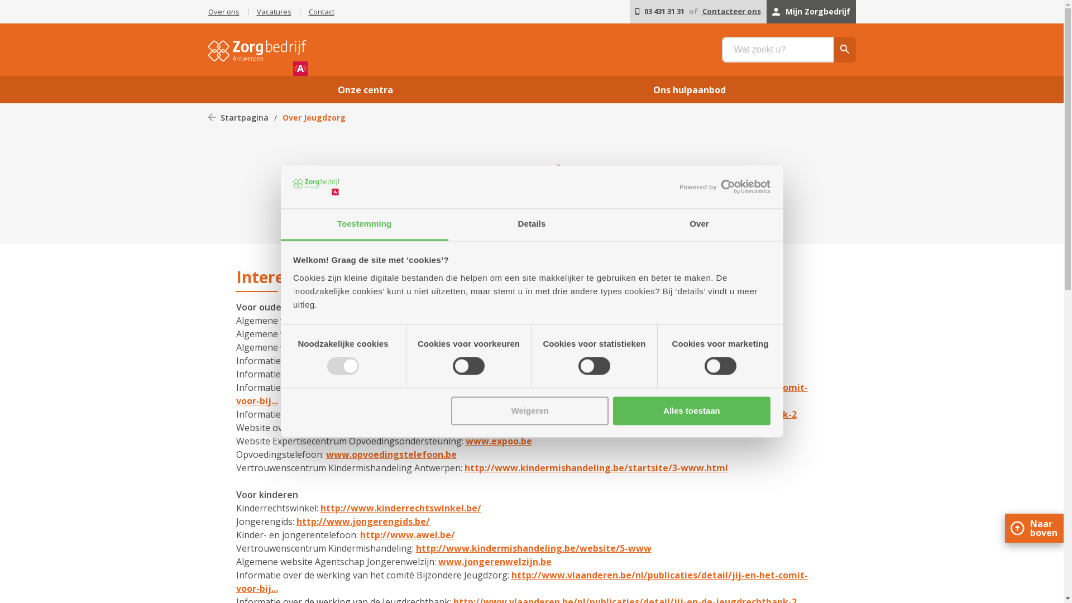  I want to click on www.kindengezin.be, so click(423, 320).